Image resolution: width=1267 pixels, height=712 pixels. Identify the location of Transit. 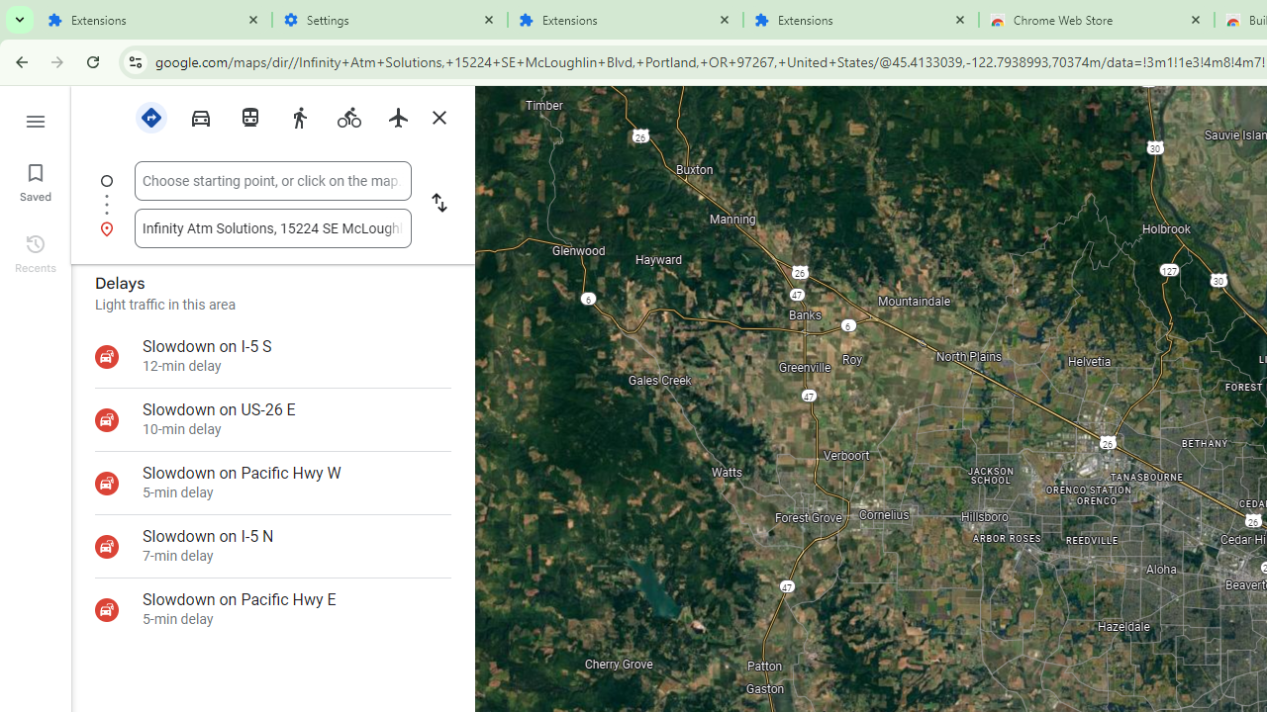
(249, 116).